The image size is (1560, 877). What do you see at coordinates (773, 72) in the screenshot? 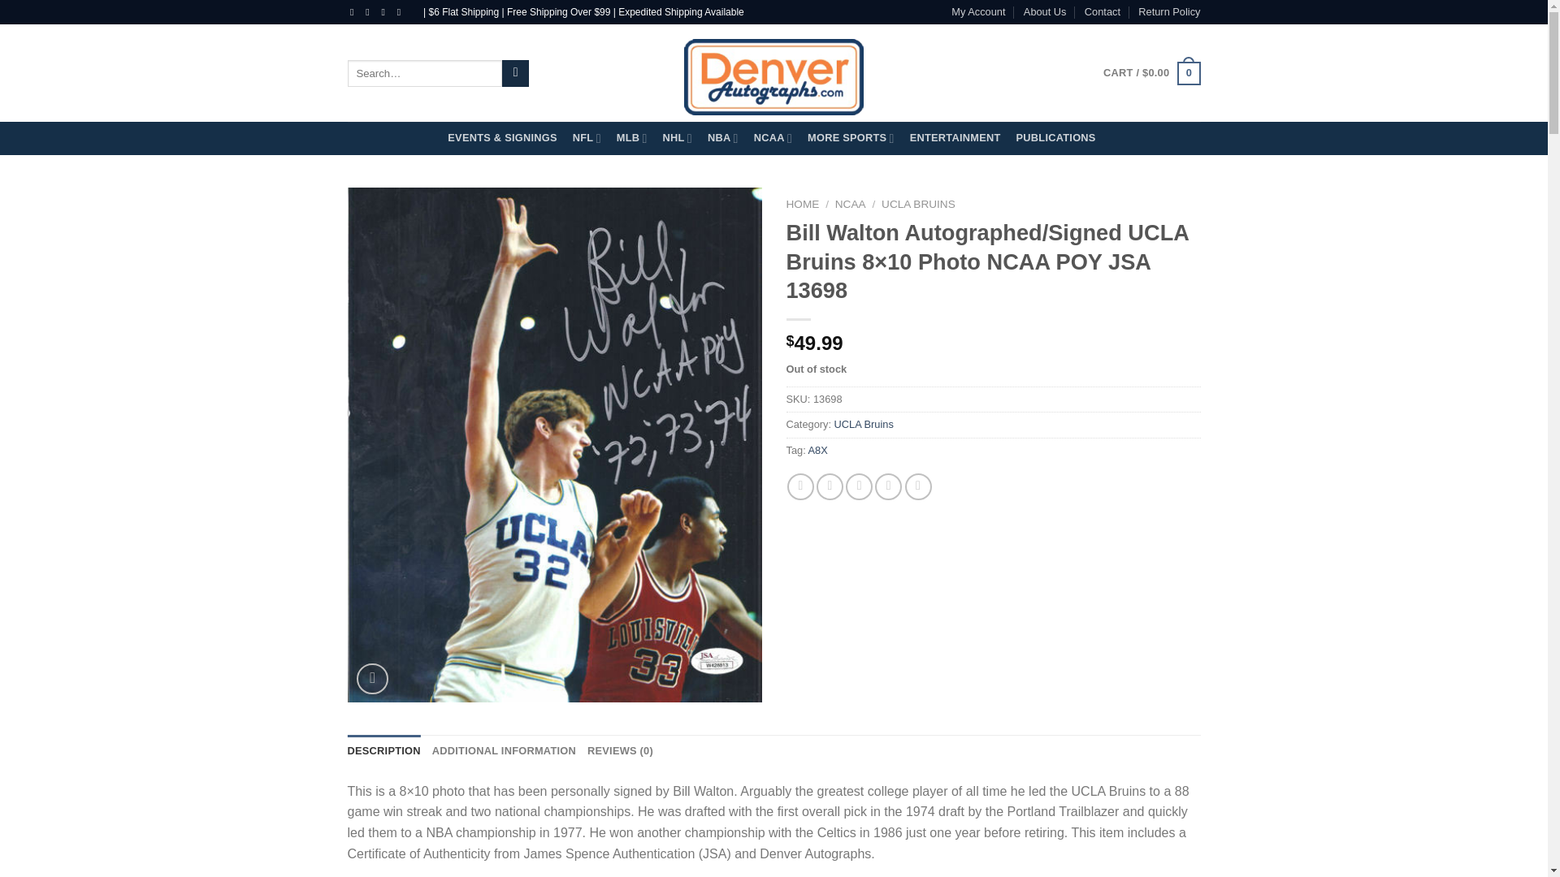
I see `Denver Autographs - Denver, Colorado` at bounding box center [773, 72].